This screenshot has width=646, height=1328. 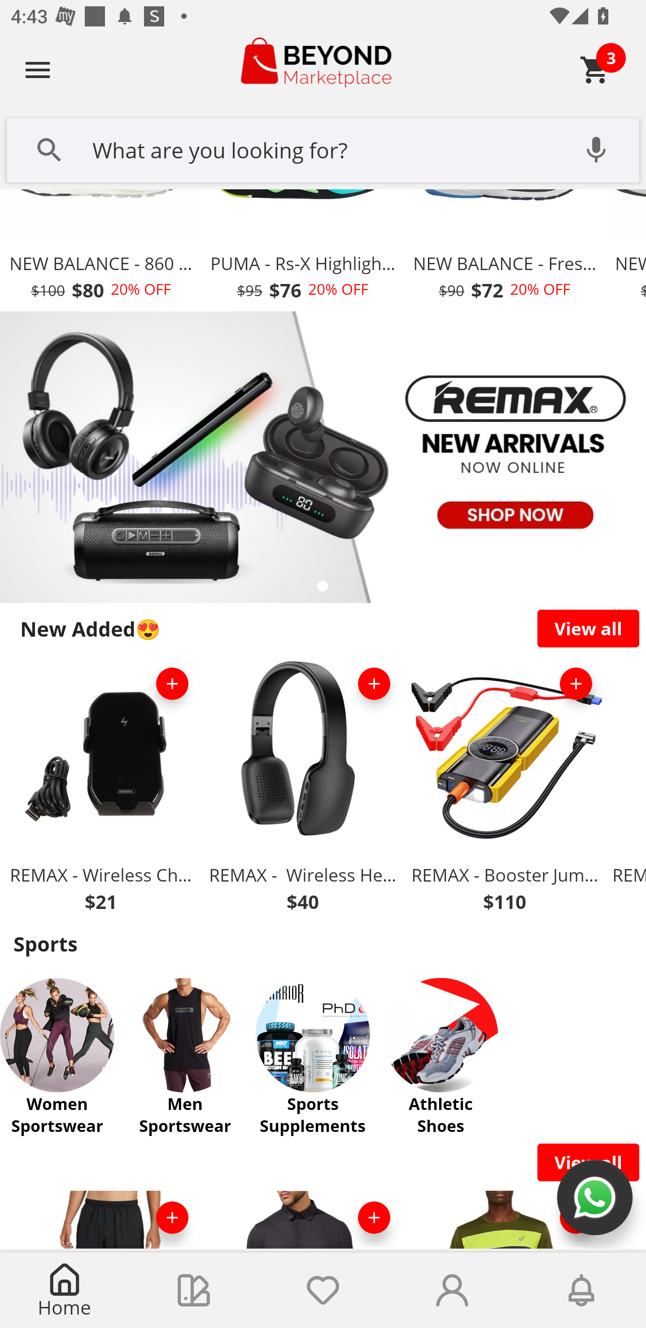 I want to click on View all, so click(x=589, y=629).